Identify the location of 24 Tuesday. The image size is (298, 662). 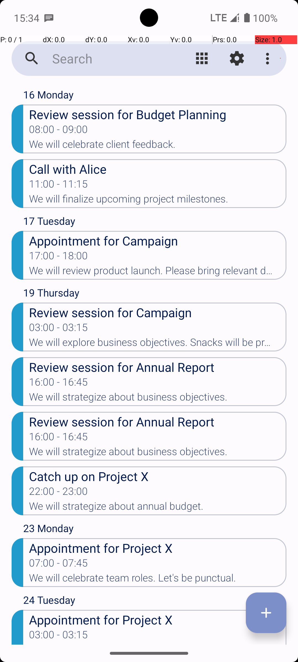
(155, 601).